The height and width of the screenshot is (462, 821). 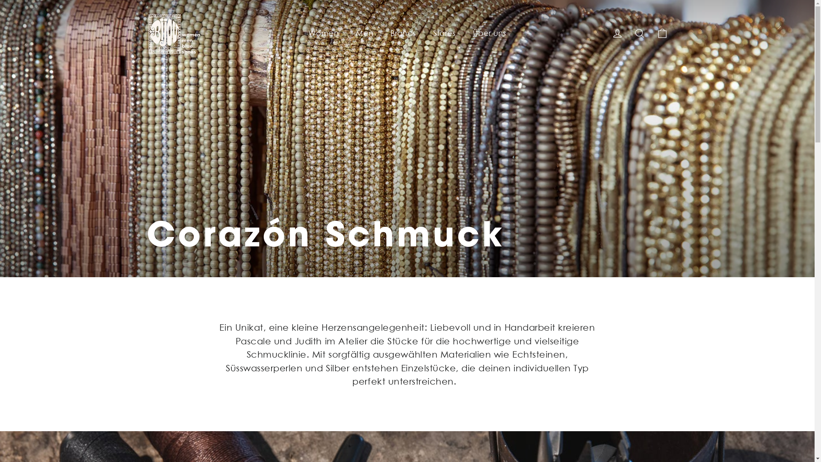 What do you see at coordinates (444, 33) in the screenshot?
I see `Stores` at bounding box center [444, 33].